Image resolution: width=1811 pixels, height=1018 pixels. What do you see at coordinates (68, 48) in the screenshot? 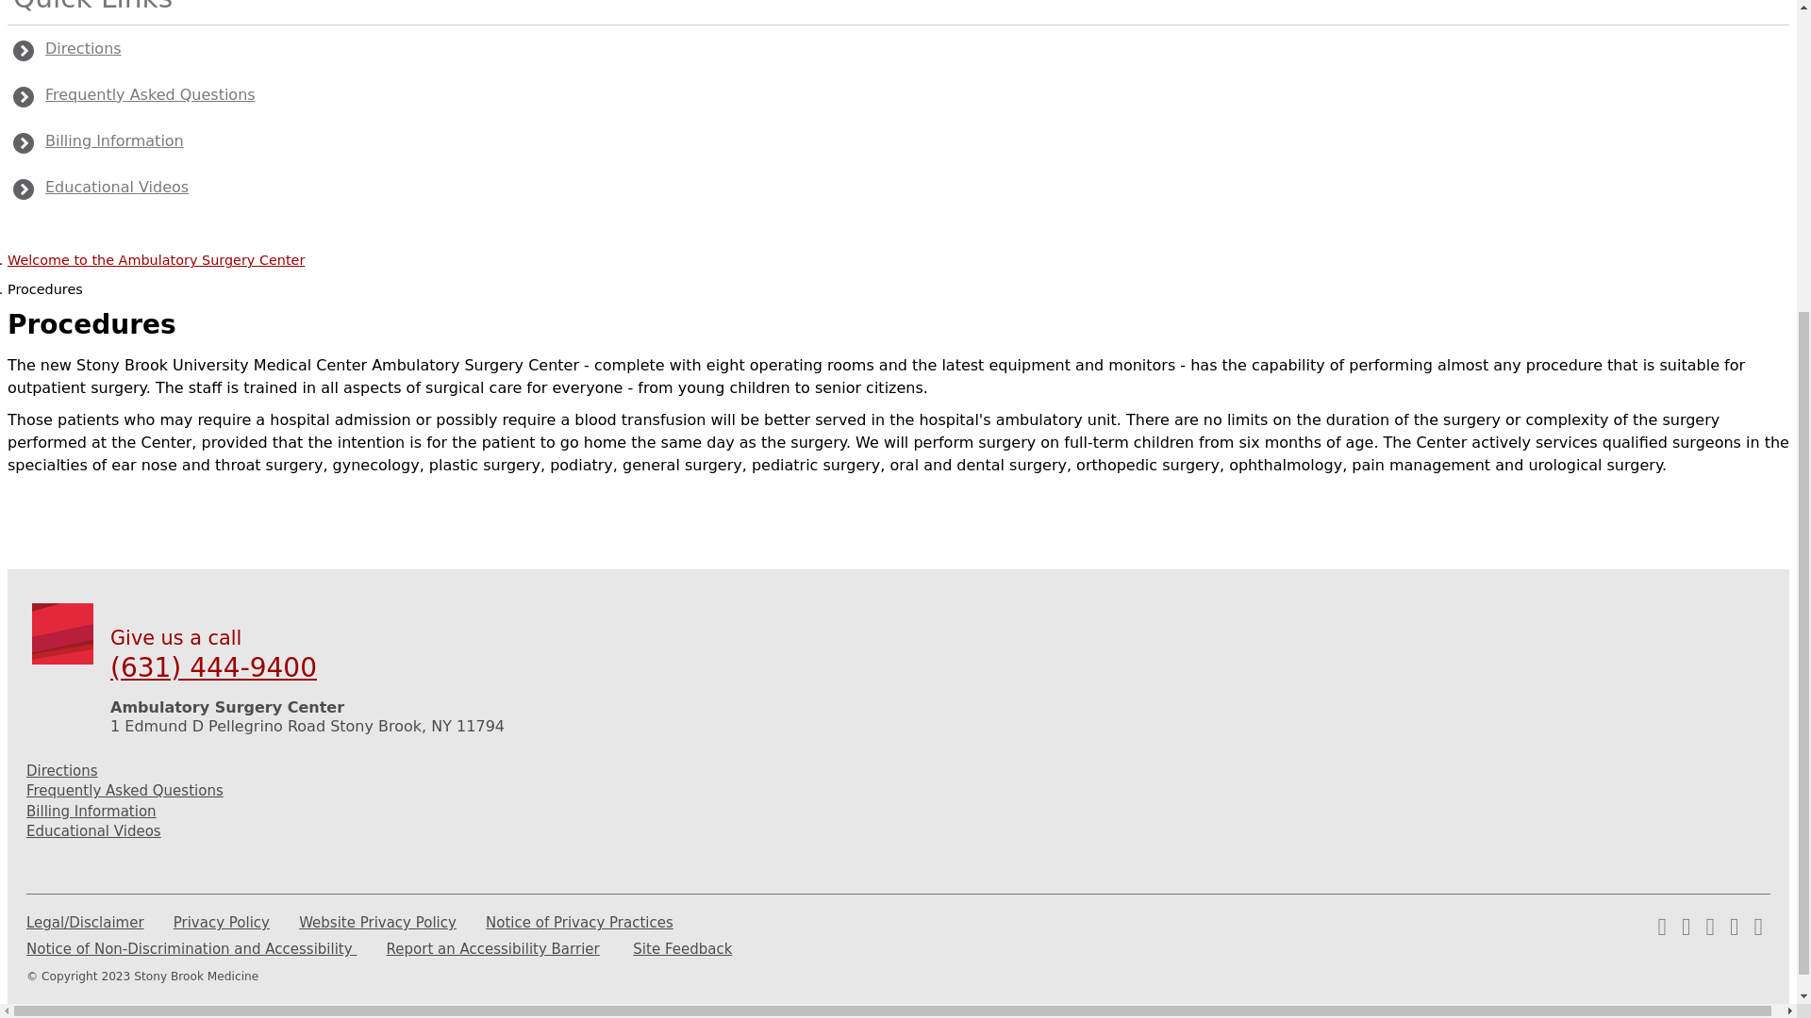
I see `Directions` at bounding box center [68, 48].